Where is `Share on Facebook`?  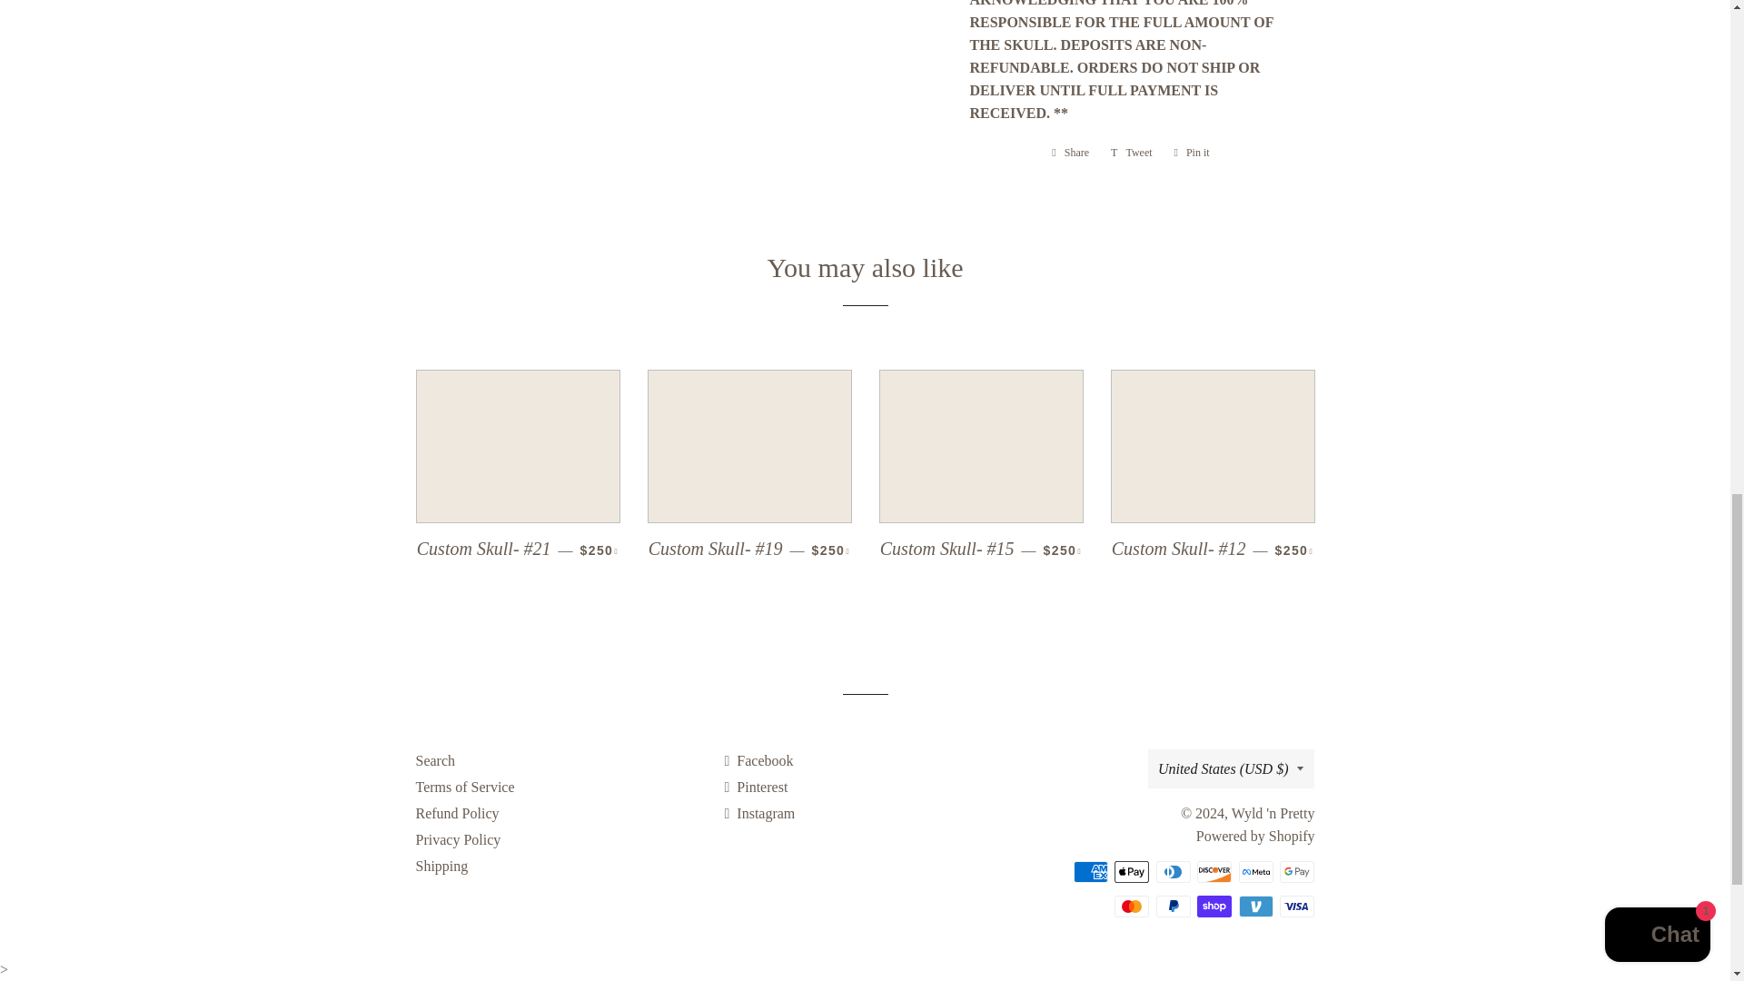 Share on Facebook is located at coordinates (1070, 153).